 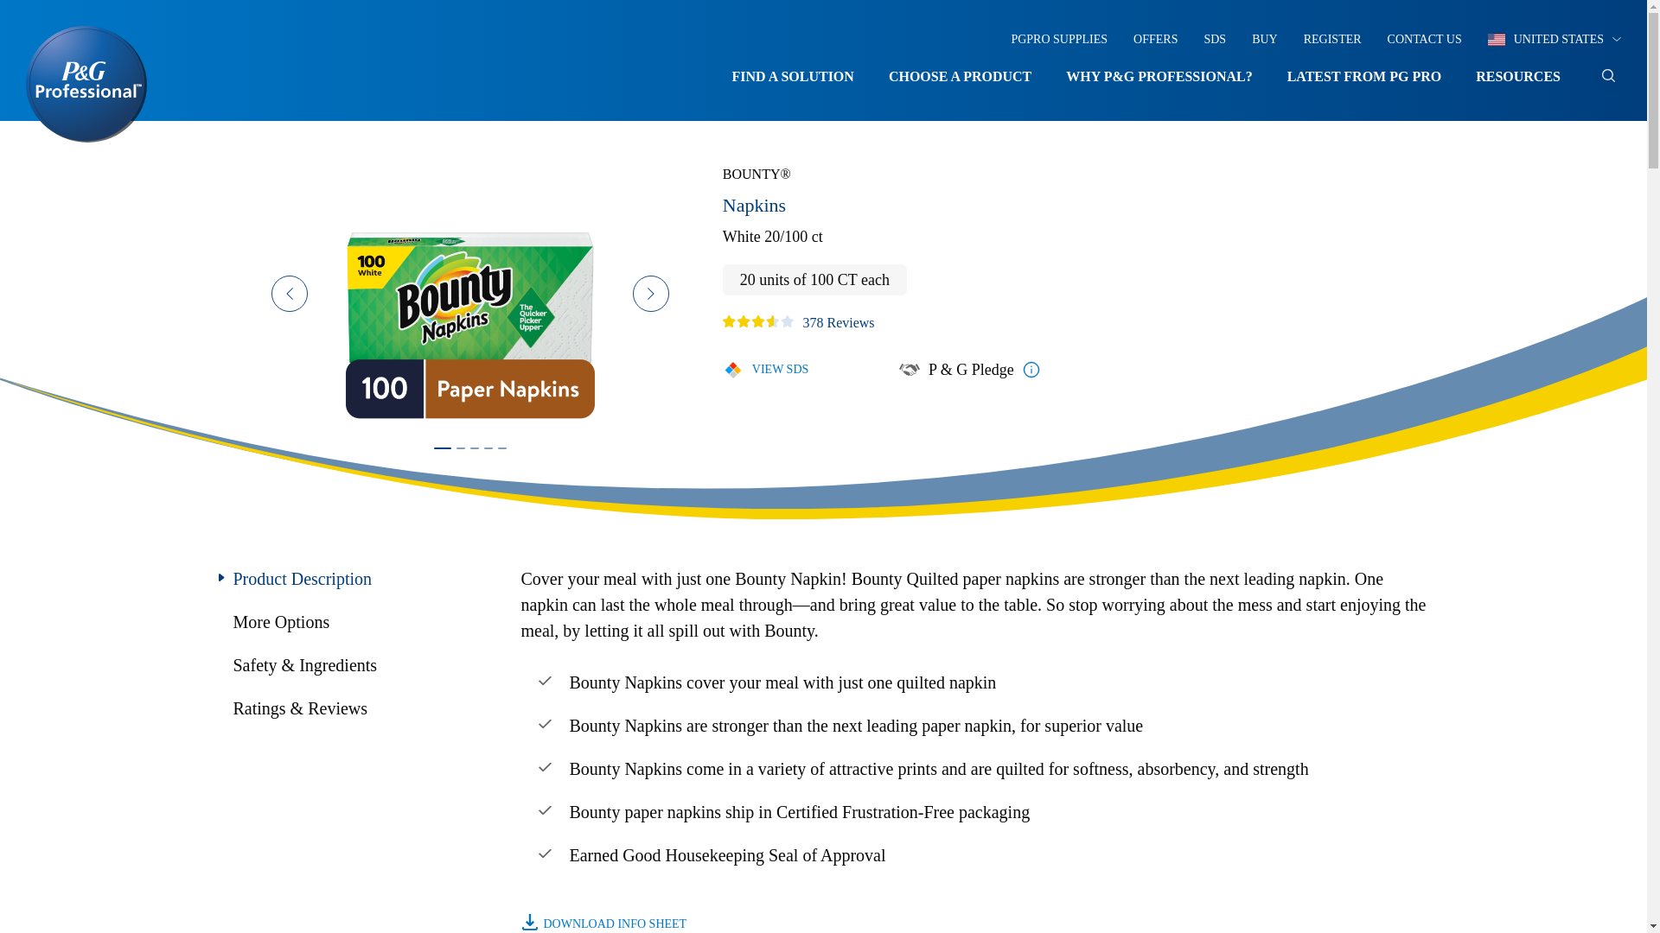 What do you see at coordinates (1155, 38) in the screenshot?
I see `OFFERS` at bounding box center [1155, 38].